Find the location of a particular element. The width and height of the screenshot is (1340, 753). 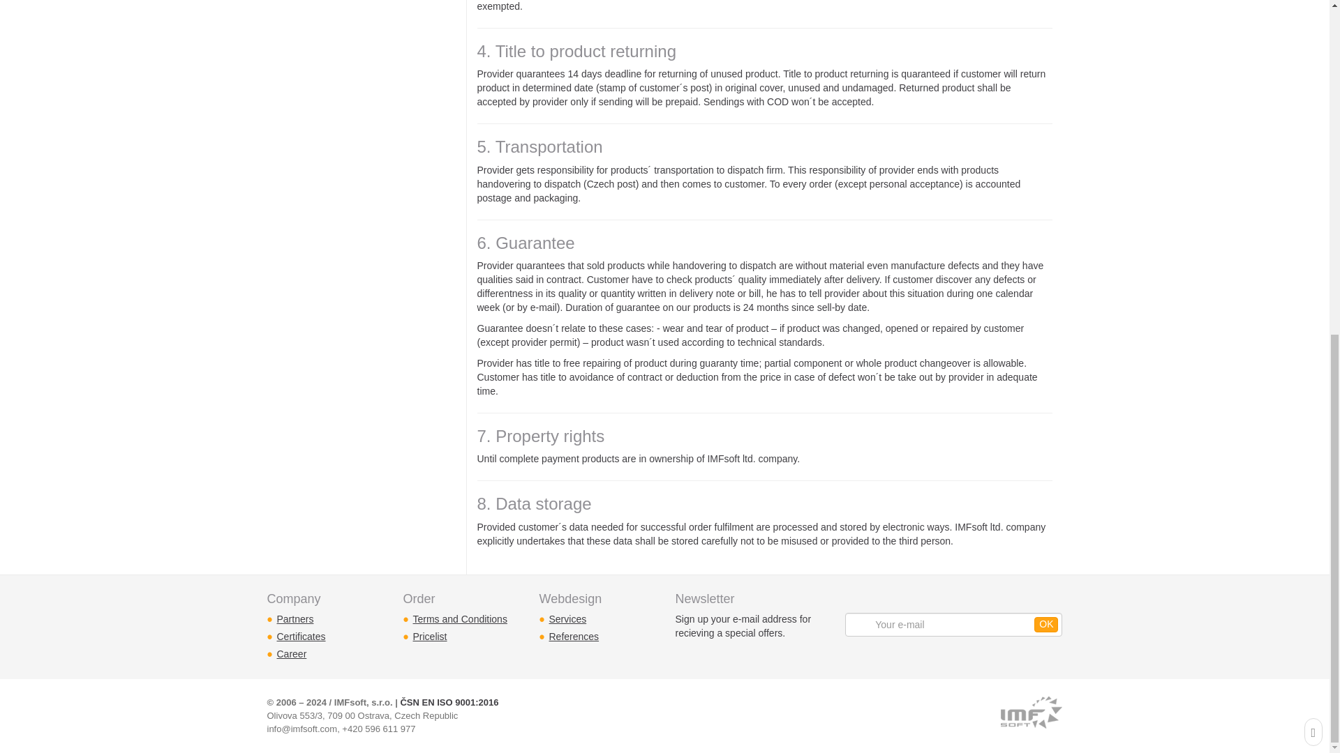

Services is located at coordinates (567, 619).